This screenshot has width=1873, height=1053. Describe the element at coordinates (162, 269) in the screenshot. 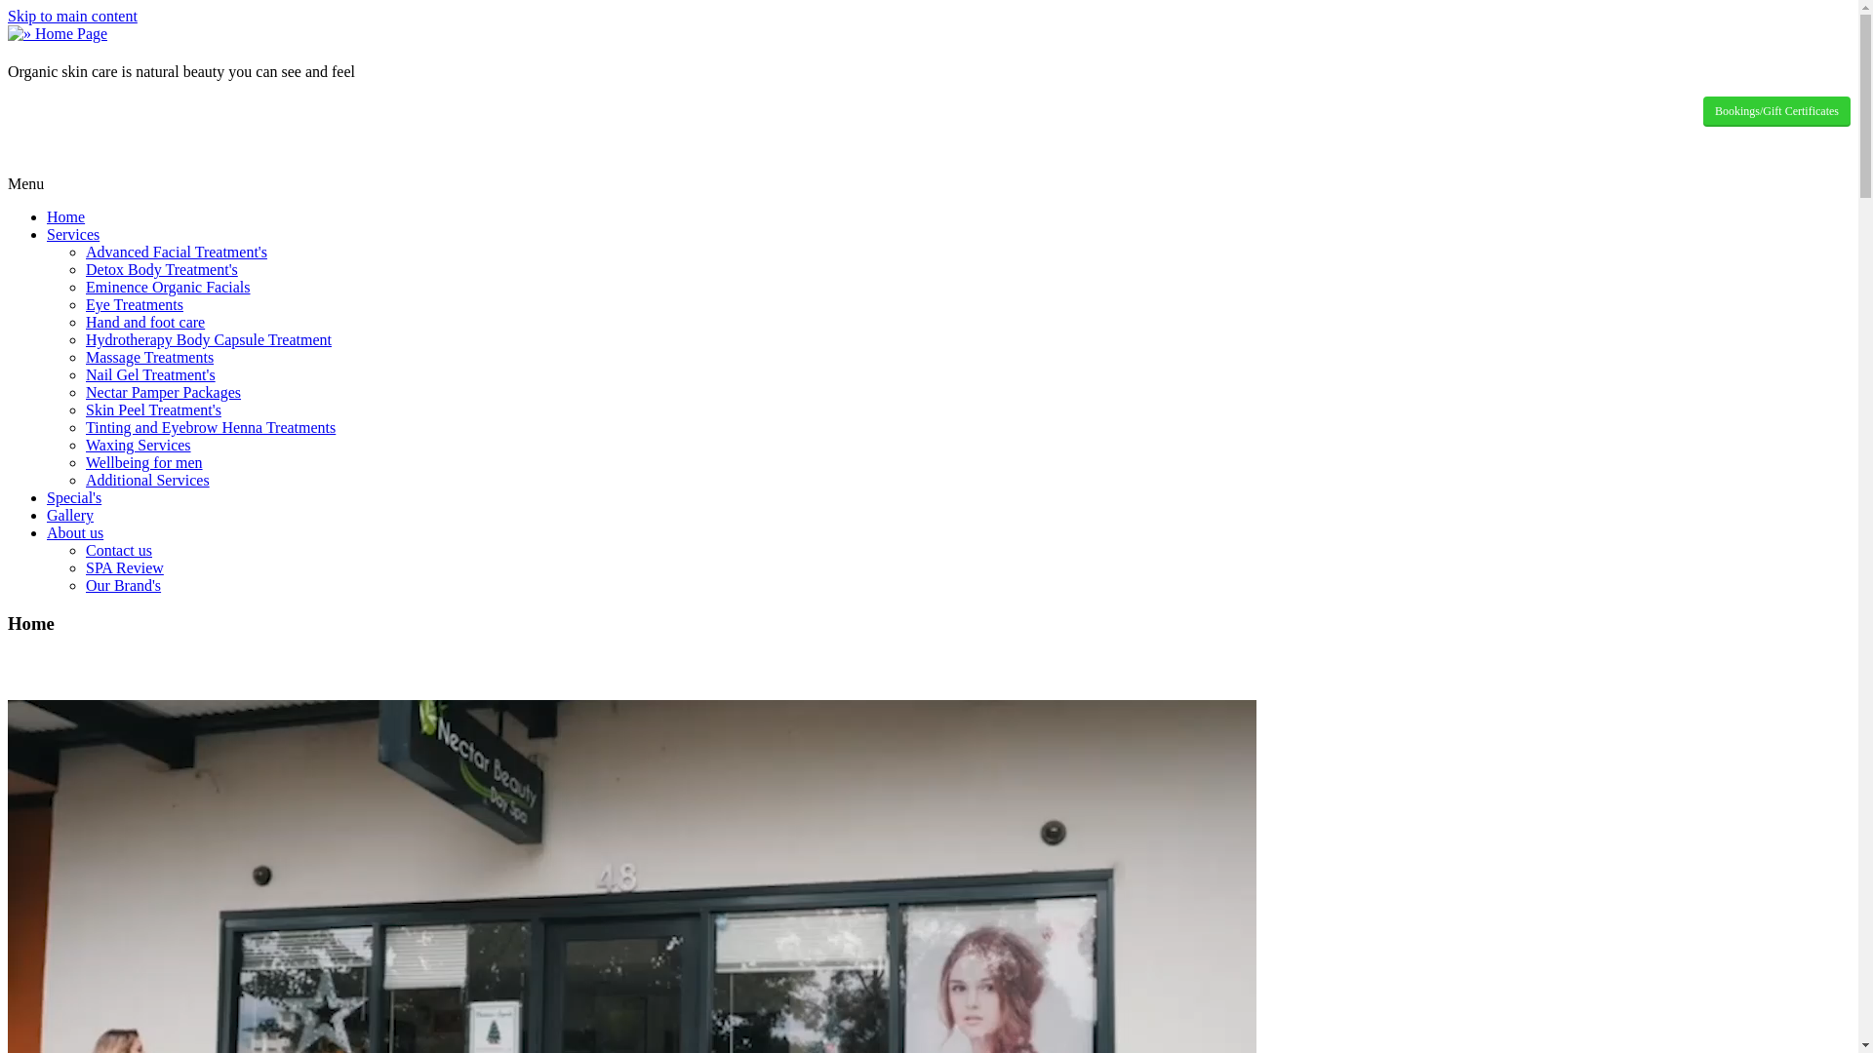

I see `Detox Body Treatment's` at that location.